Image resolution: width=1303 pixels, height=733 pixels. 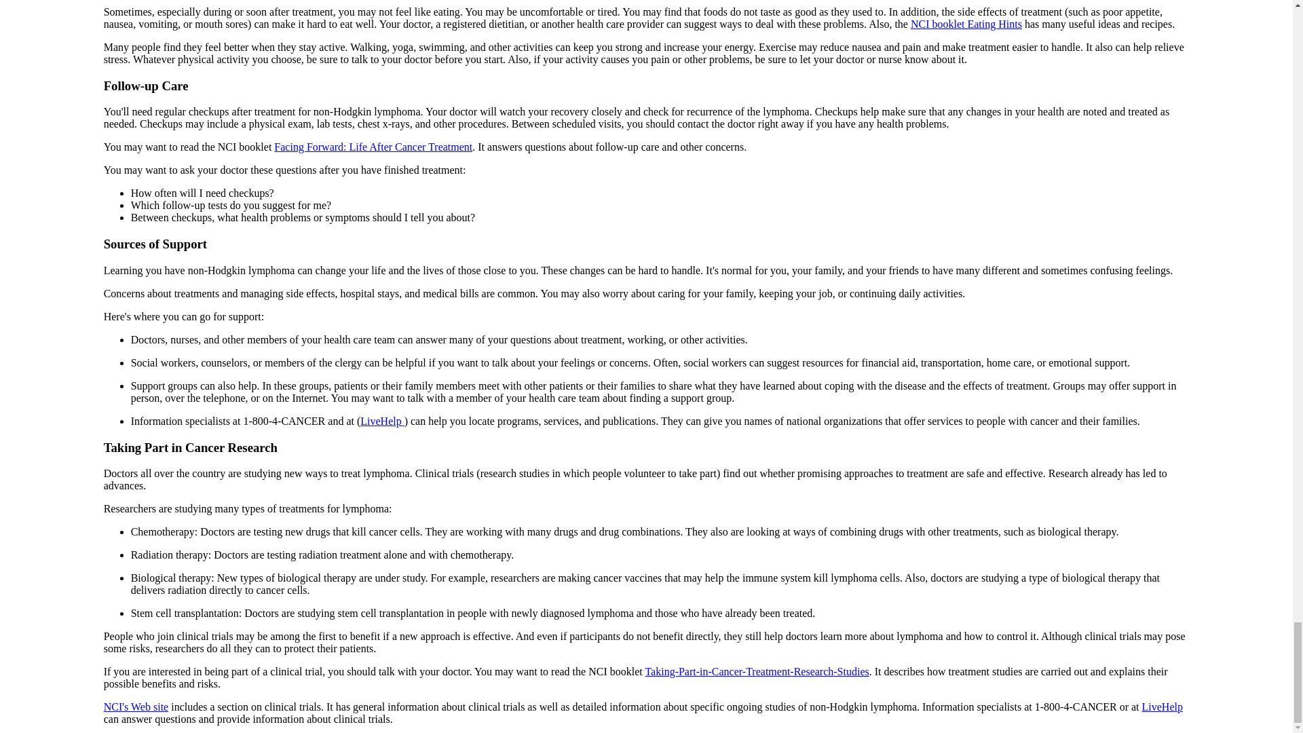 I want to click on NCI booklet Eating Hints, so click(x=966, y=24).